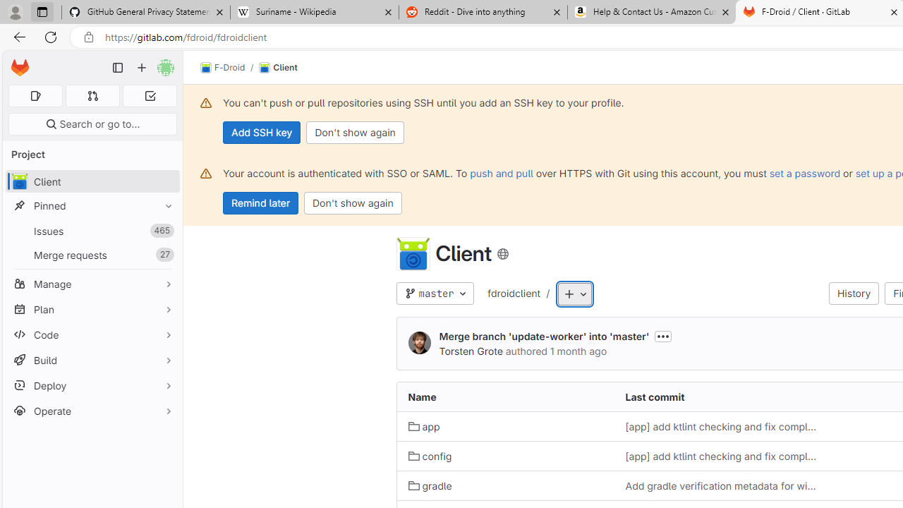 This screenshot has height=508, width=903. I want to click on To-Do list 0, so click(150, 96).